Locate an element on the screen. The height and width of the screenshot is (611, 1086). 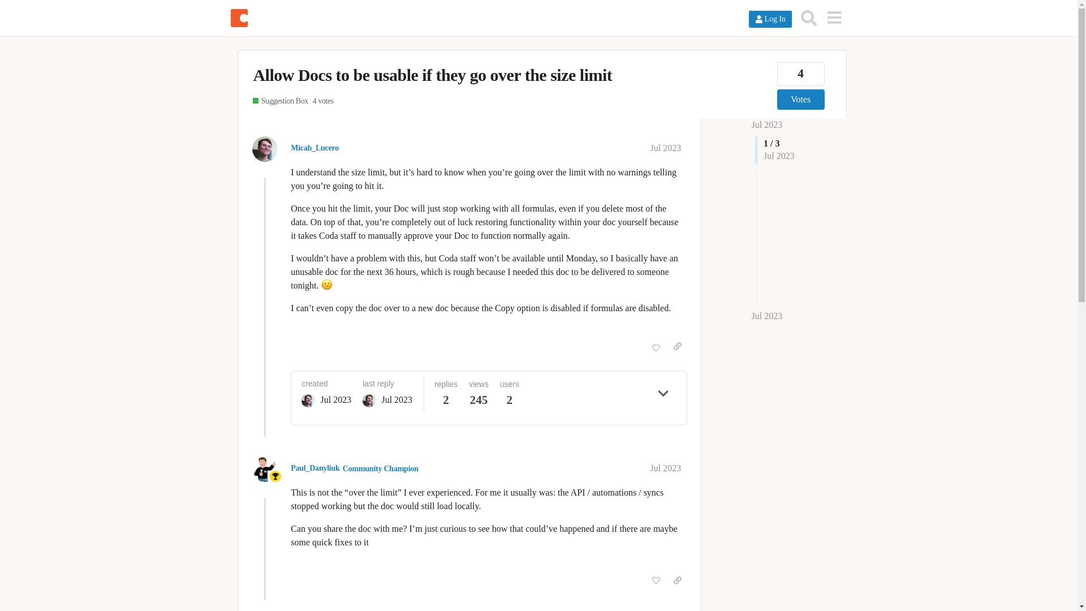
Micah Lucero is located at coordinates (308, 401).